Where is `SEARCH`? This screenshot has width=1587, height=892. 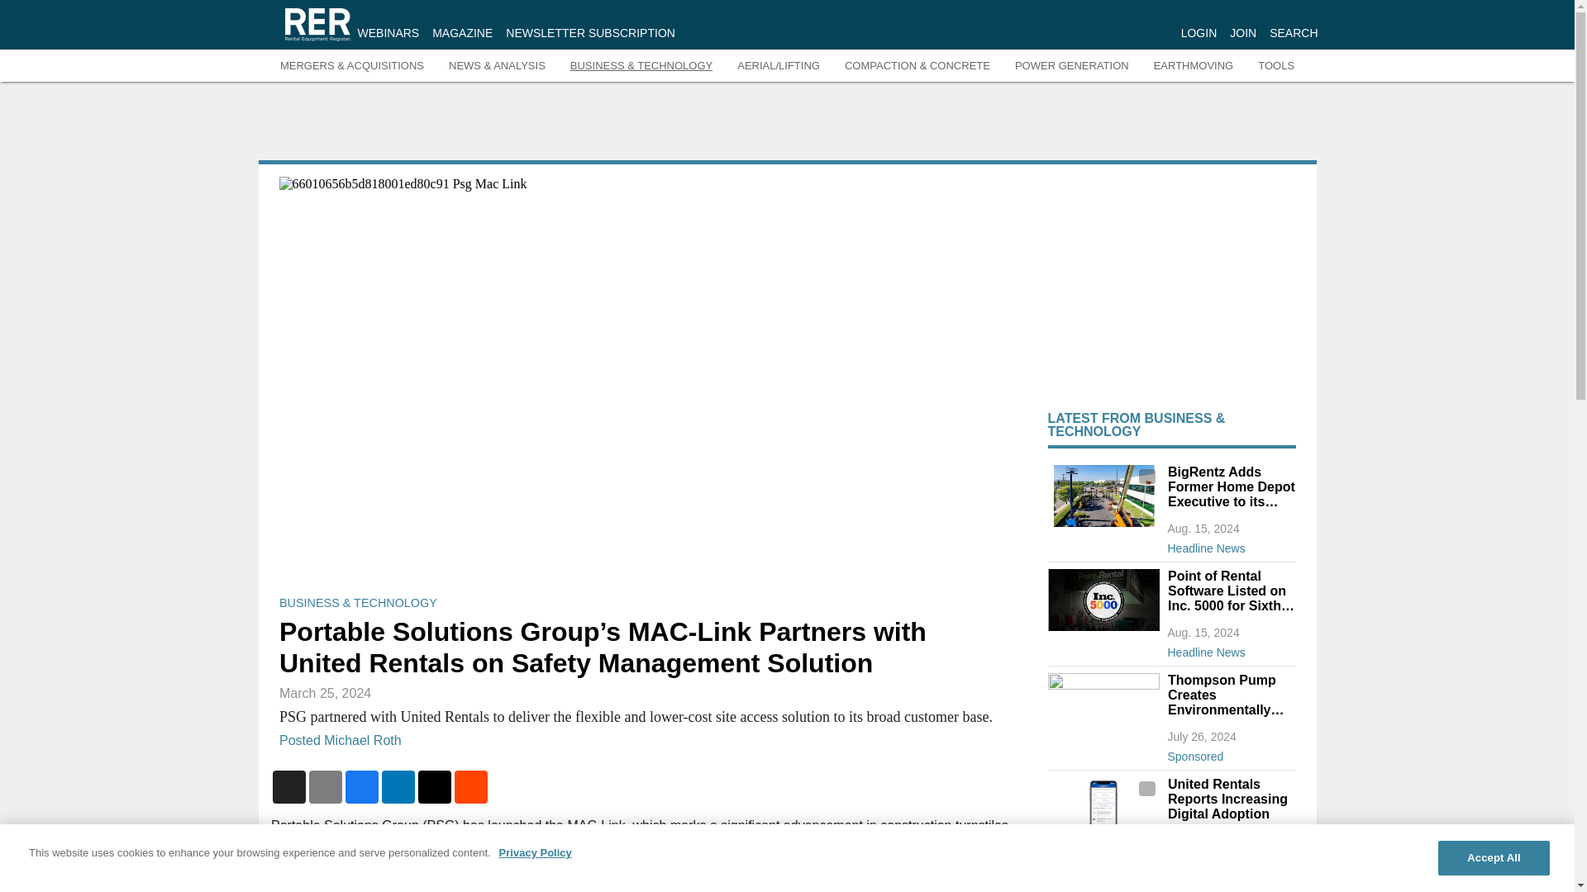
SEARCH is located at coordinates (1293, 33).